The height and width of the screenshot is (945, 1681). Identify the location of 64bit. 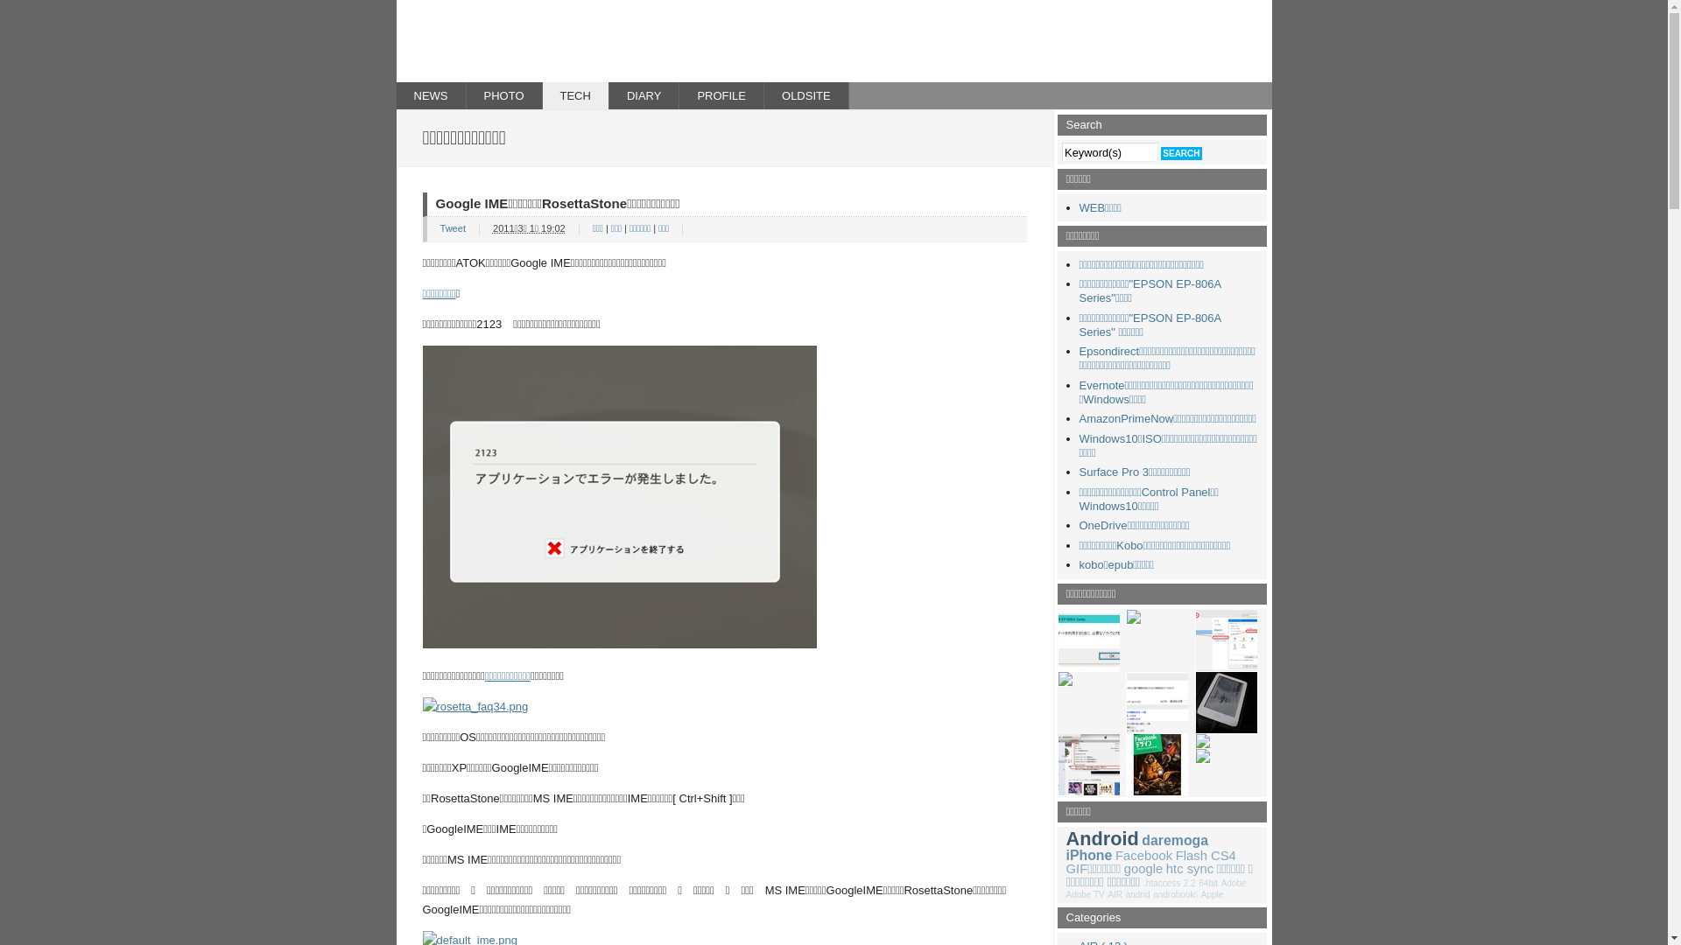
(1208, 884).